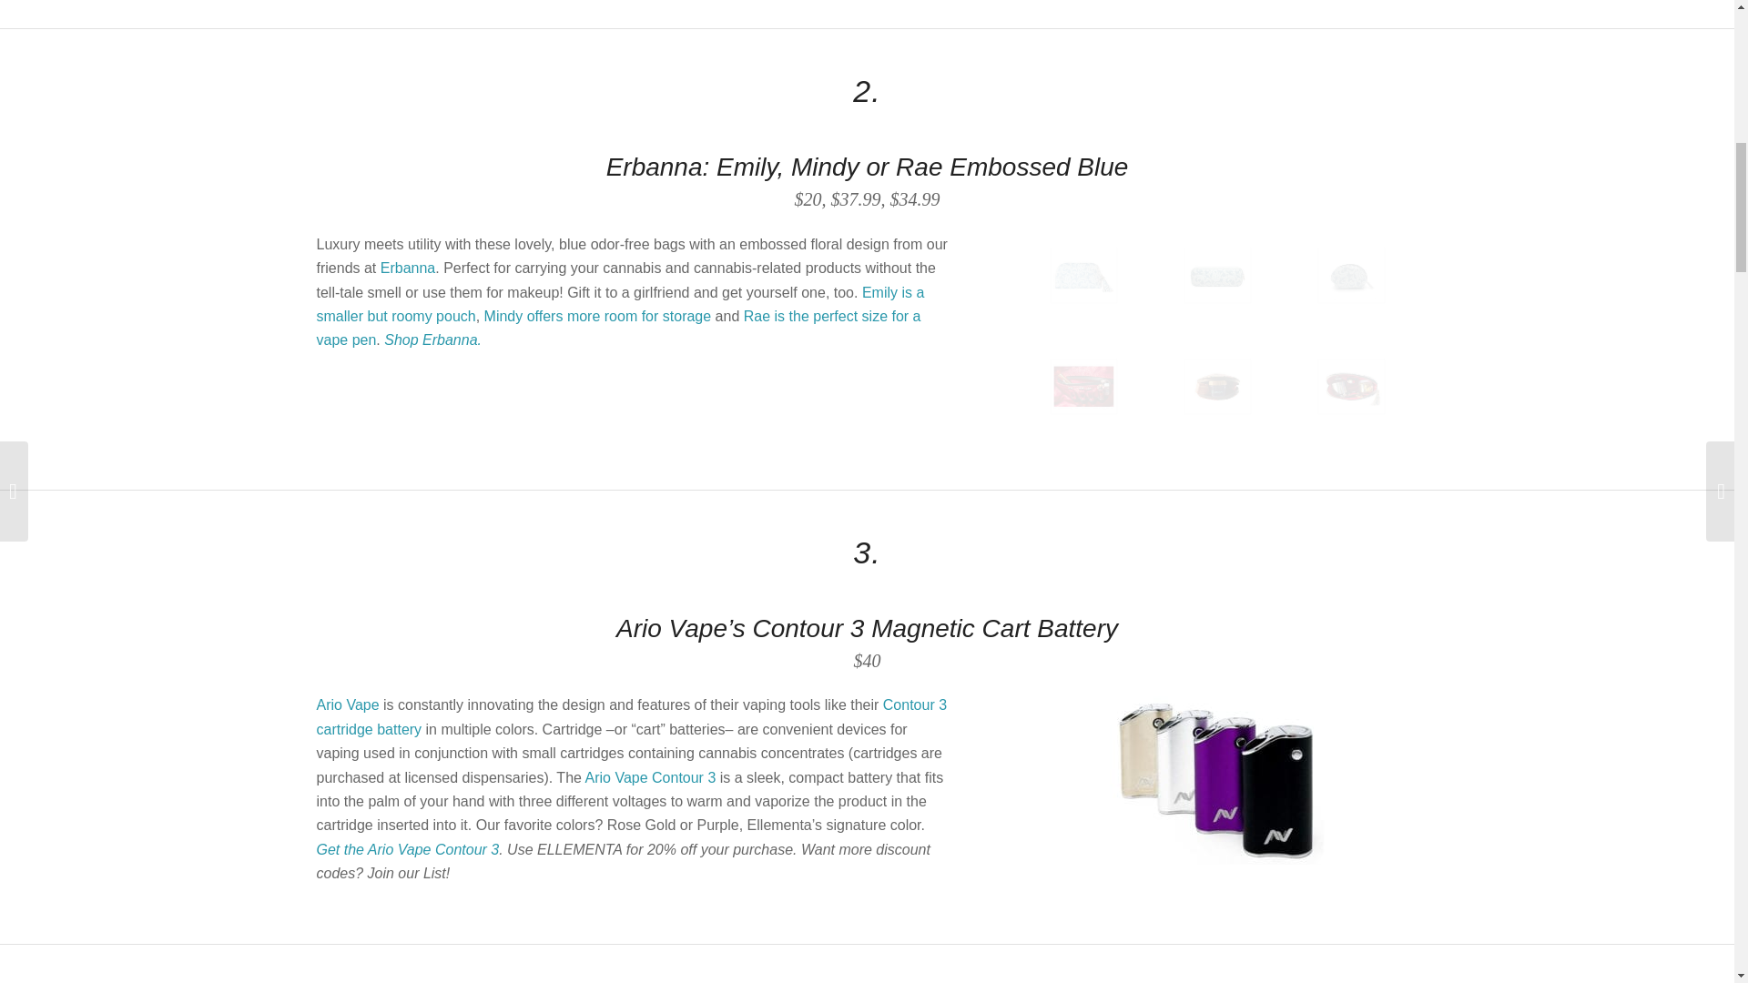 Image resolution: width=1748 pixels, height=983 pixels. Describe the element at coordinates (1351, 275) in the screenshot. I see `Emily` at that location.